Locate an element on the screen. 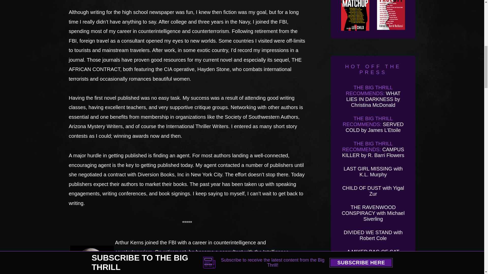 The image size is (488, 274). CHILD OF DUST with Yigal Zur is located at coordinates (373, 191).